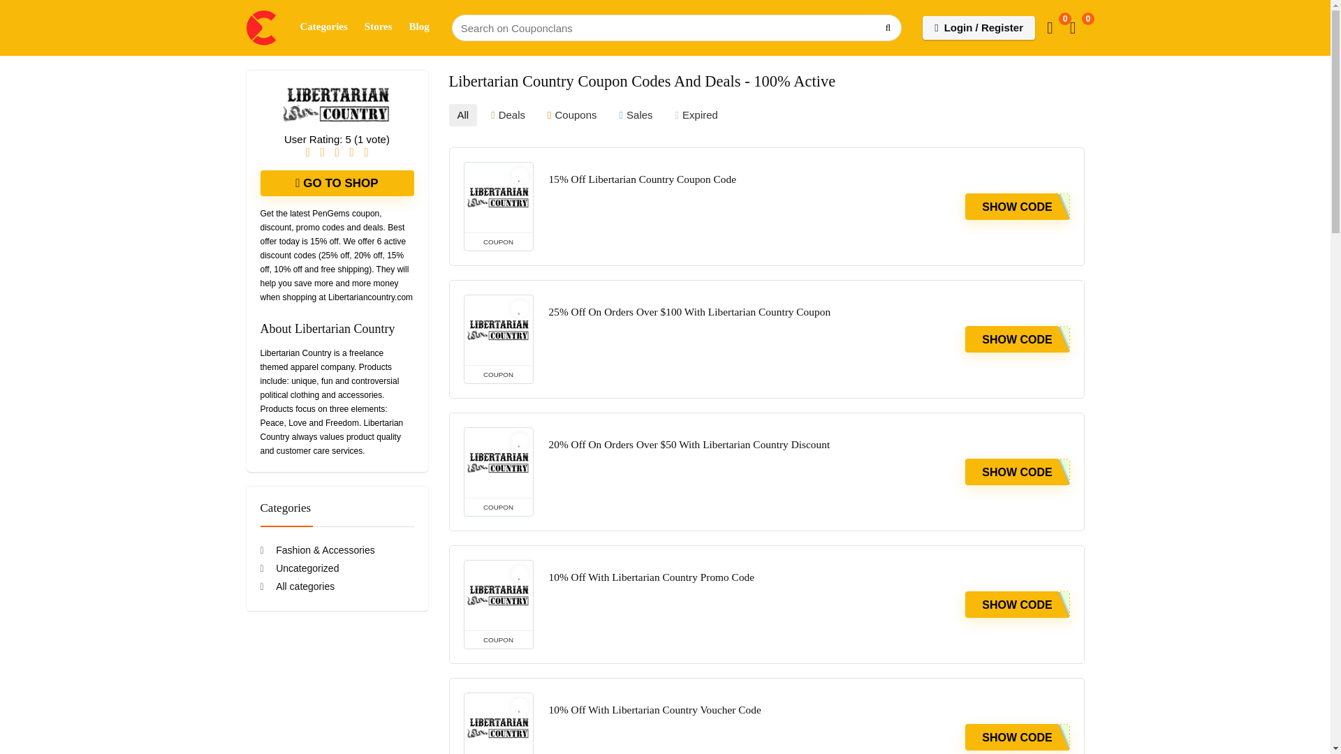 The height and width of the screenshot is (754, 1341). I want to click on Stores, so click(379, 27).